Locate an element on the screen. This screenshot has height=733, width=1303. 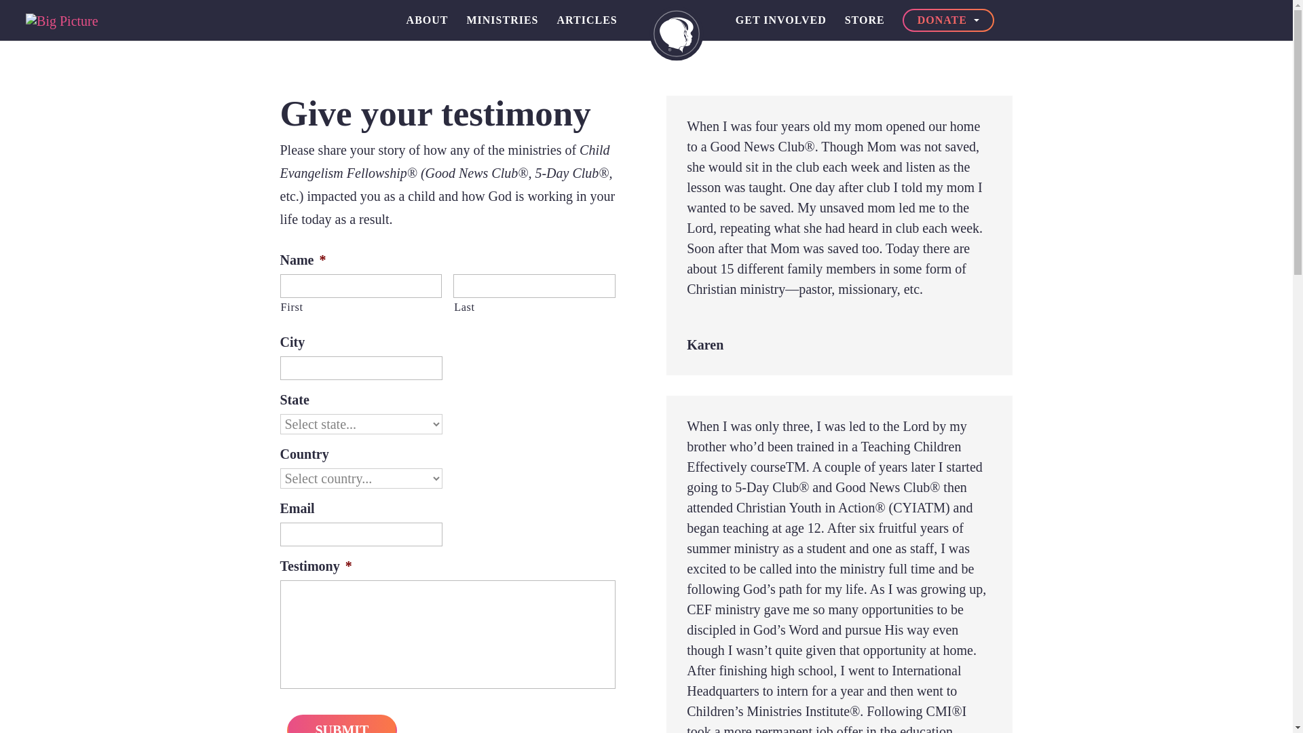
GET INVOLVED is located at coordinates (780, 20).